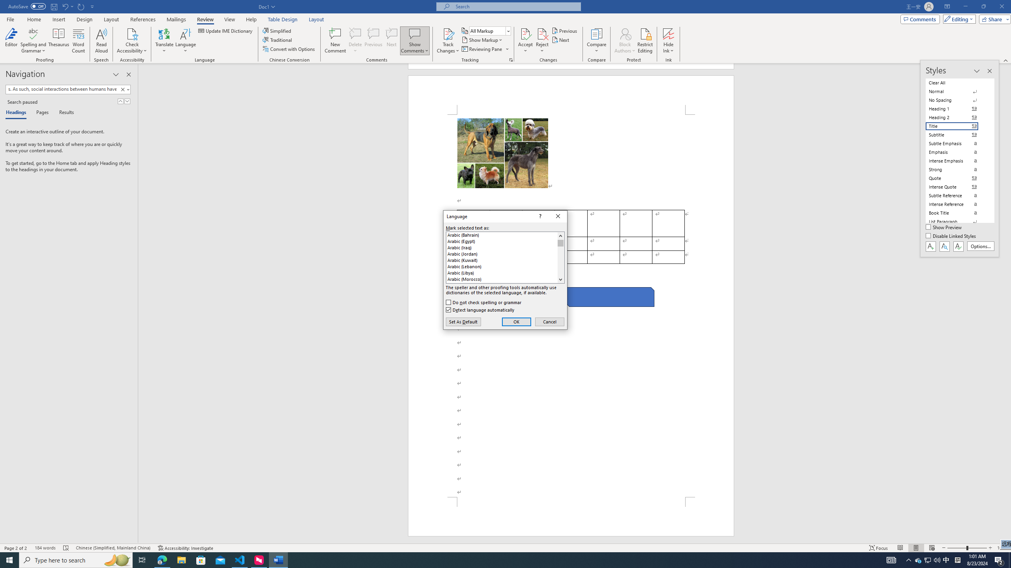 The width and height of the screenshot is (1011, 568). Describe the element at coordinates (669, 34) in the screenshot. I see `Hide Ink` at that location.